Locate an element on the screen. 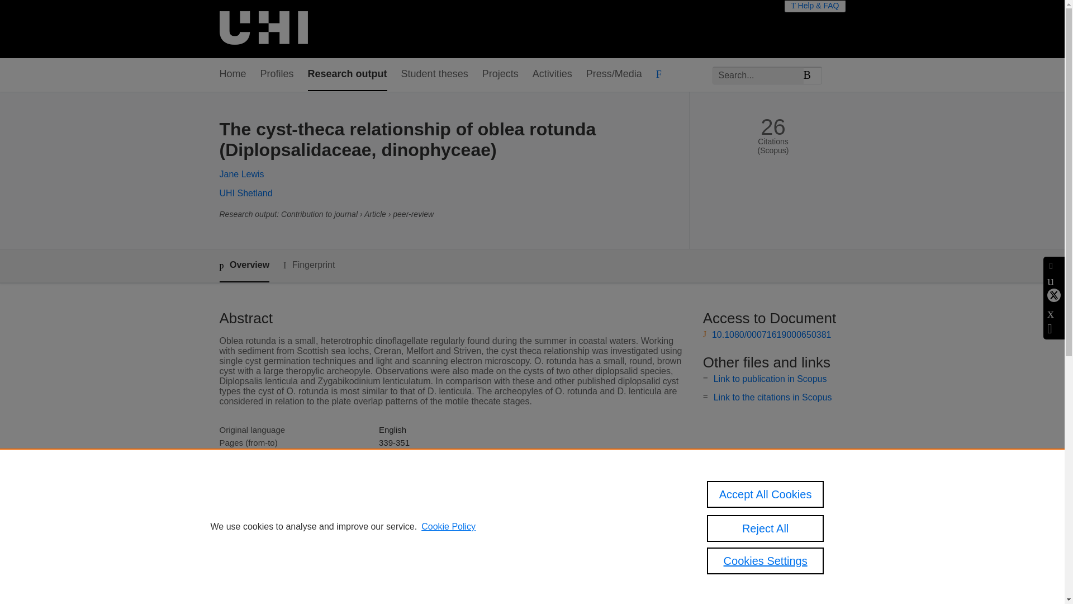  Jane Lewis is located at coordinates (241, 174).